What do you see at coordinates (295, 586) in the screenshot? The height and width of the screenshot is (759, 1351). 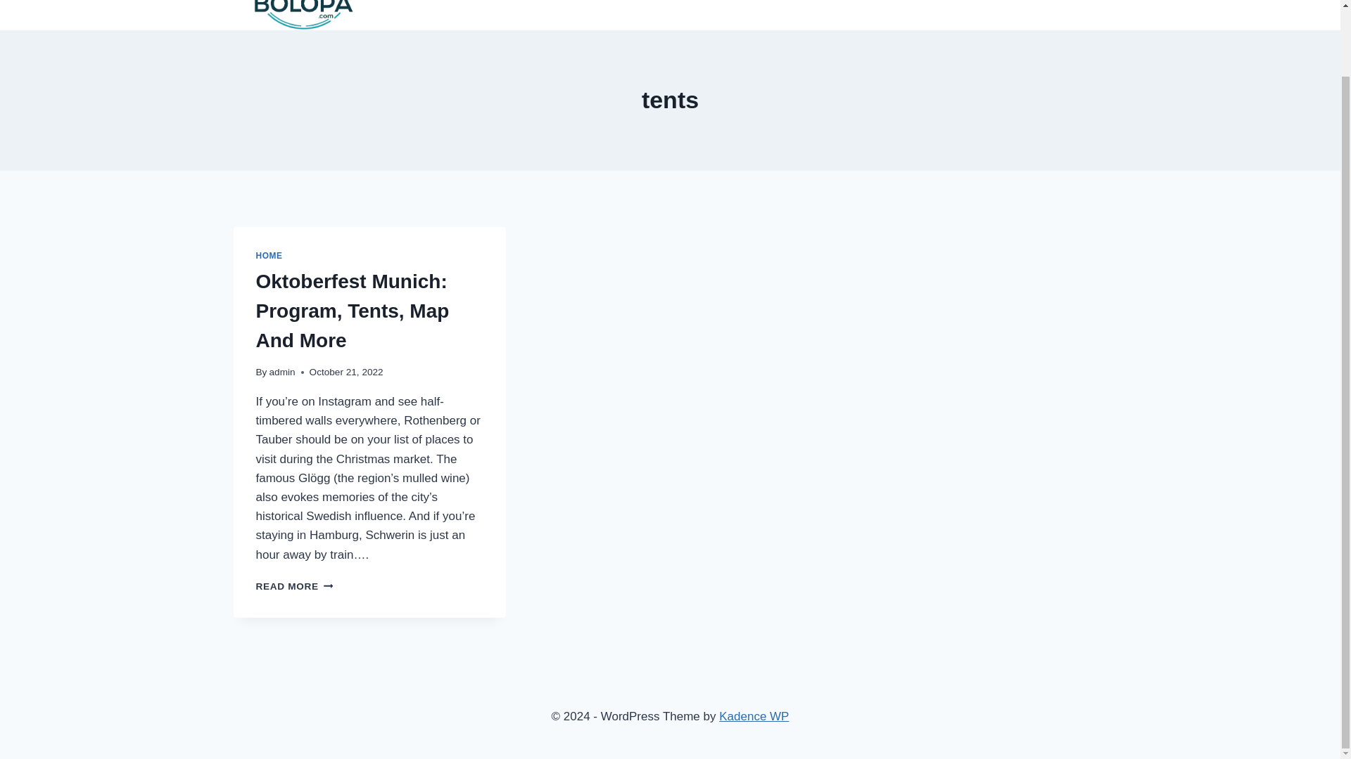 I see `Kadence WP` at bounding box center [295, 586].